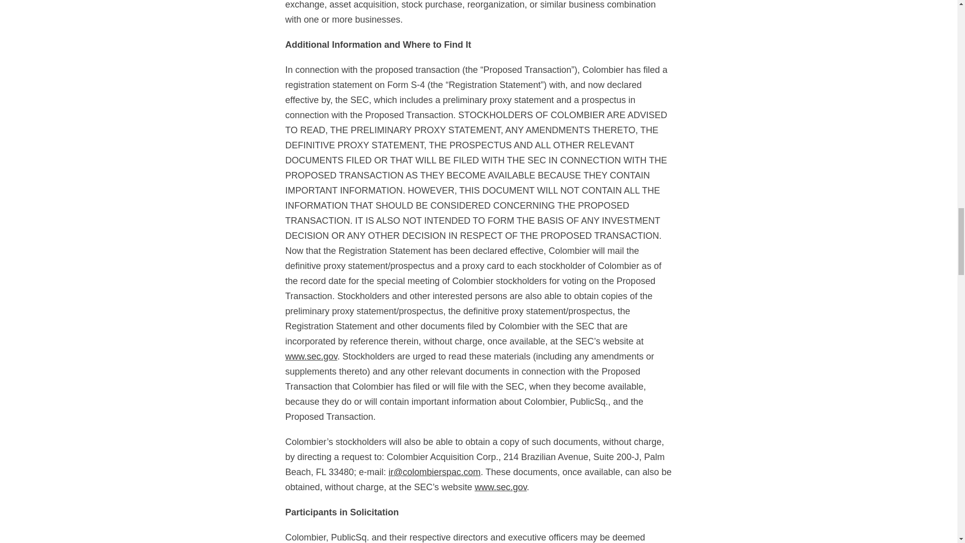 The width and height of the screenshot is (965, 543). I want to click on www.sec.gov, so click(501, 487).